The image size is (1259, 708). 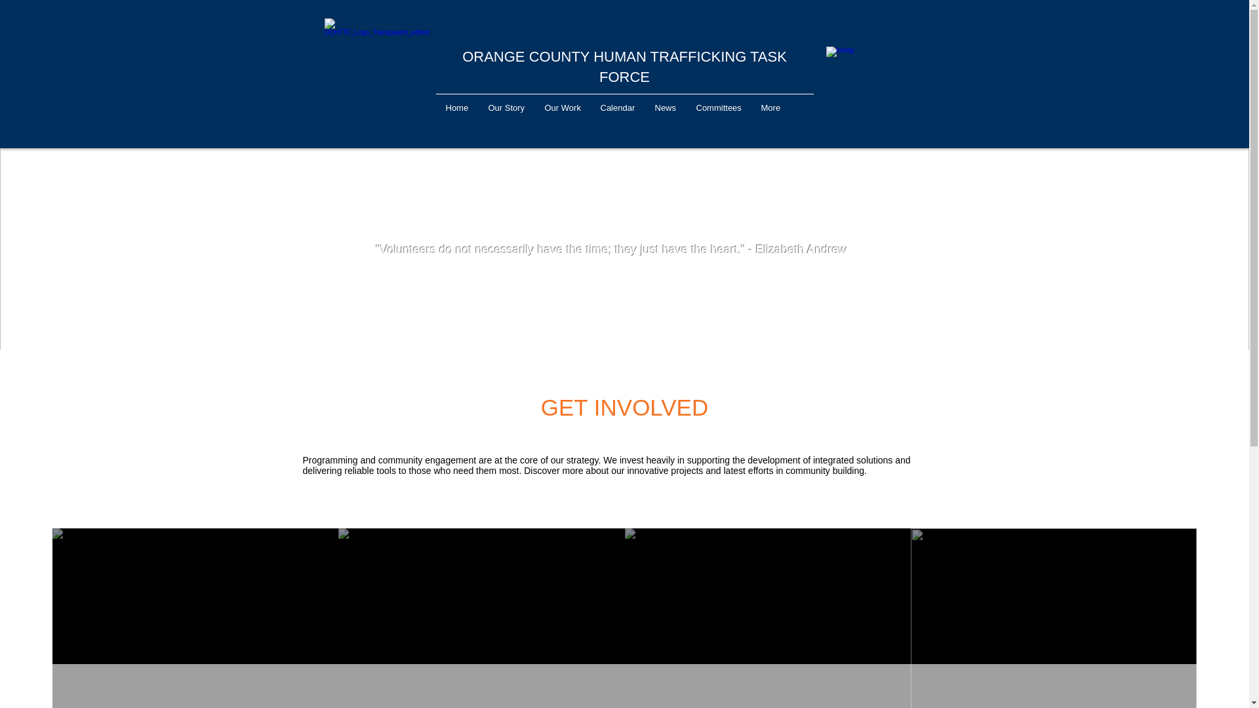 What do you see at coordinates (506, 108) in the screenshot?
I see `Our Story` at bounding box center [506, 108].